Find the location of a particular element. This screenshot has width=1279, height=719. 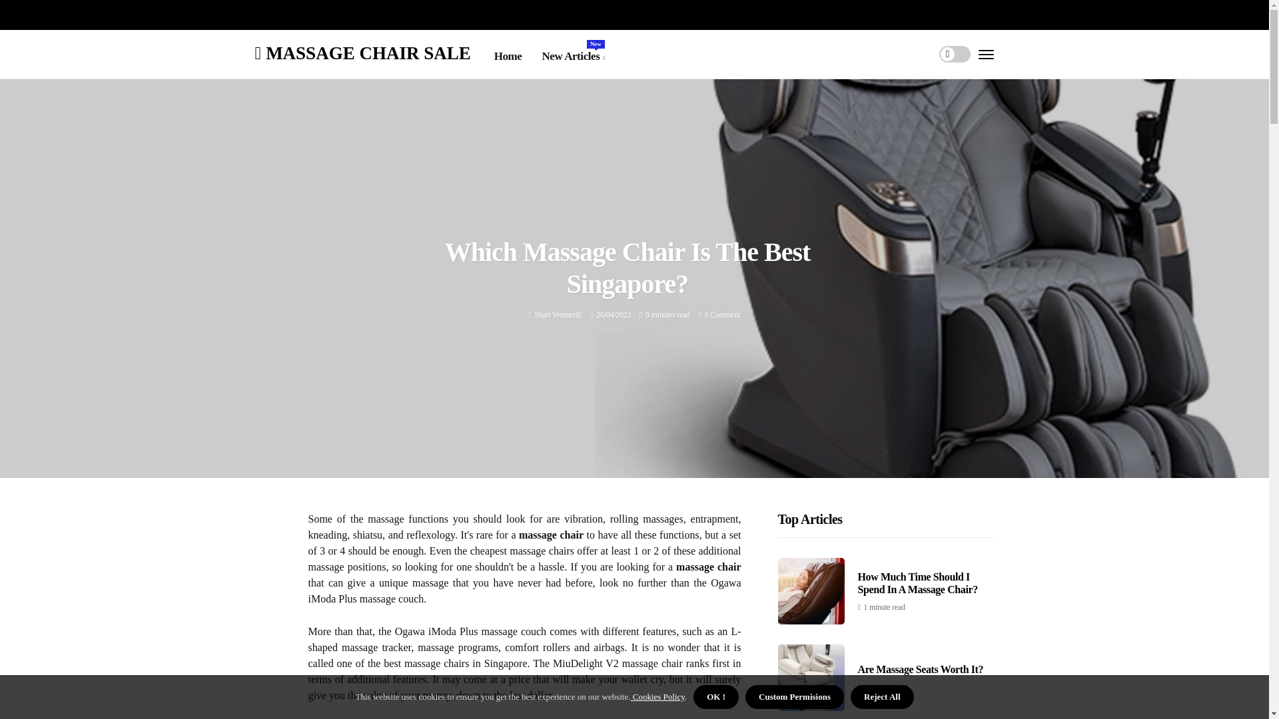

Shari Venturelli is located at coordinates (558, 314).